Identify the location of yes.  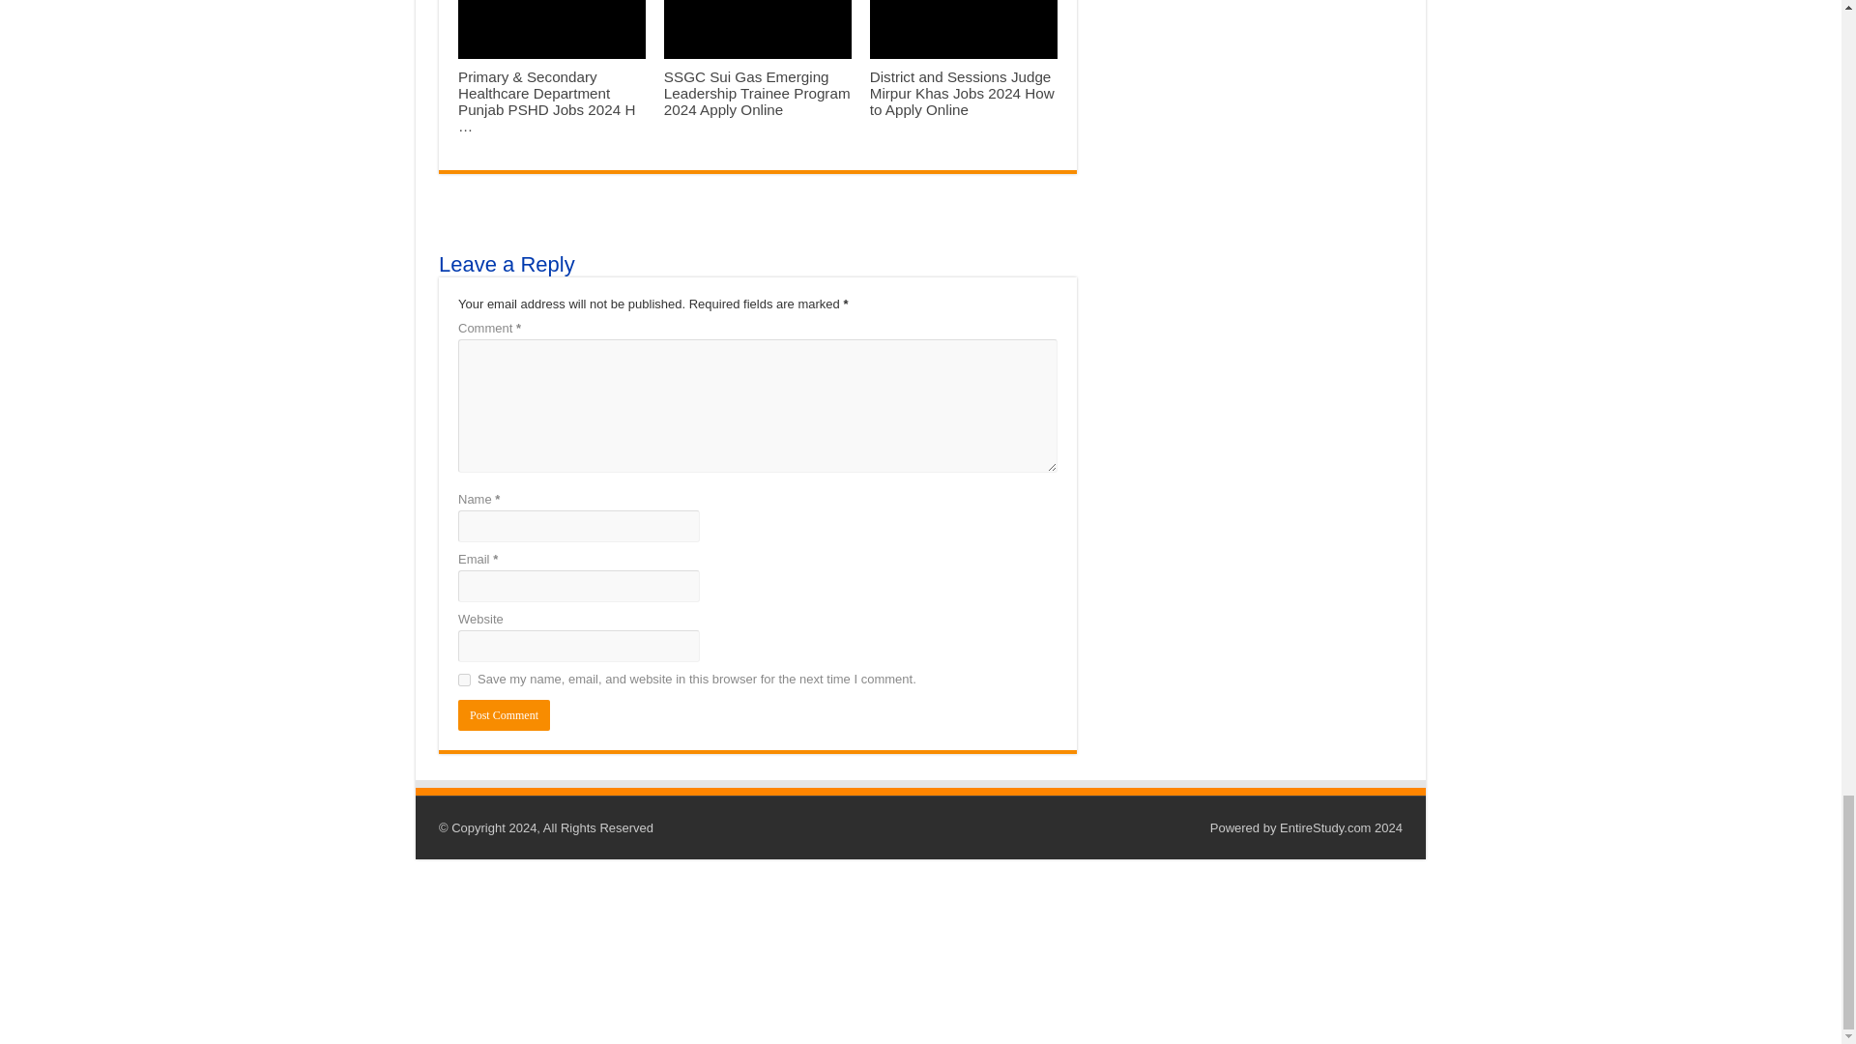
(464, 679).